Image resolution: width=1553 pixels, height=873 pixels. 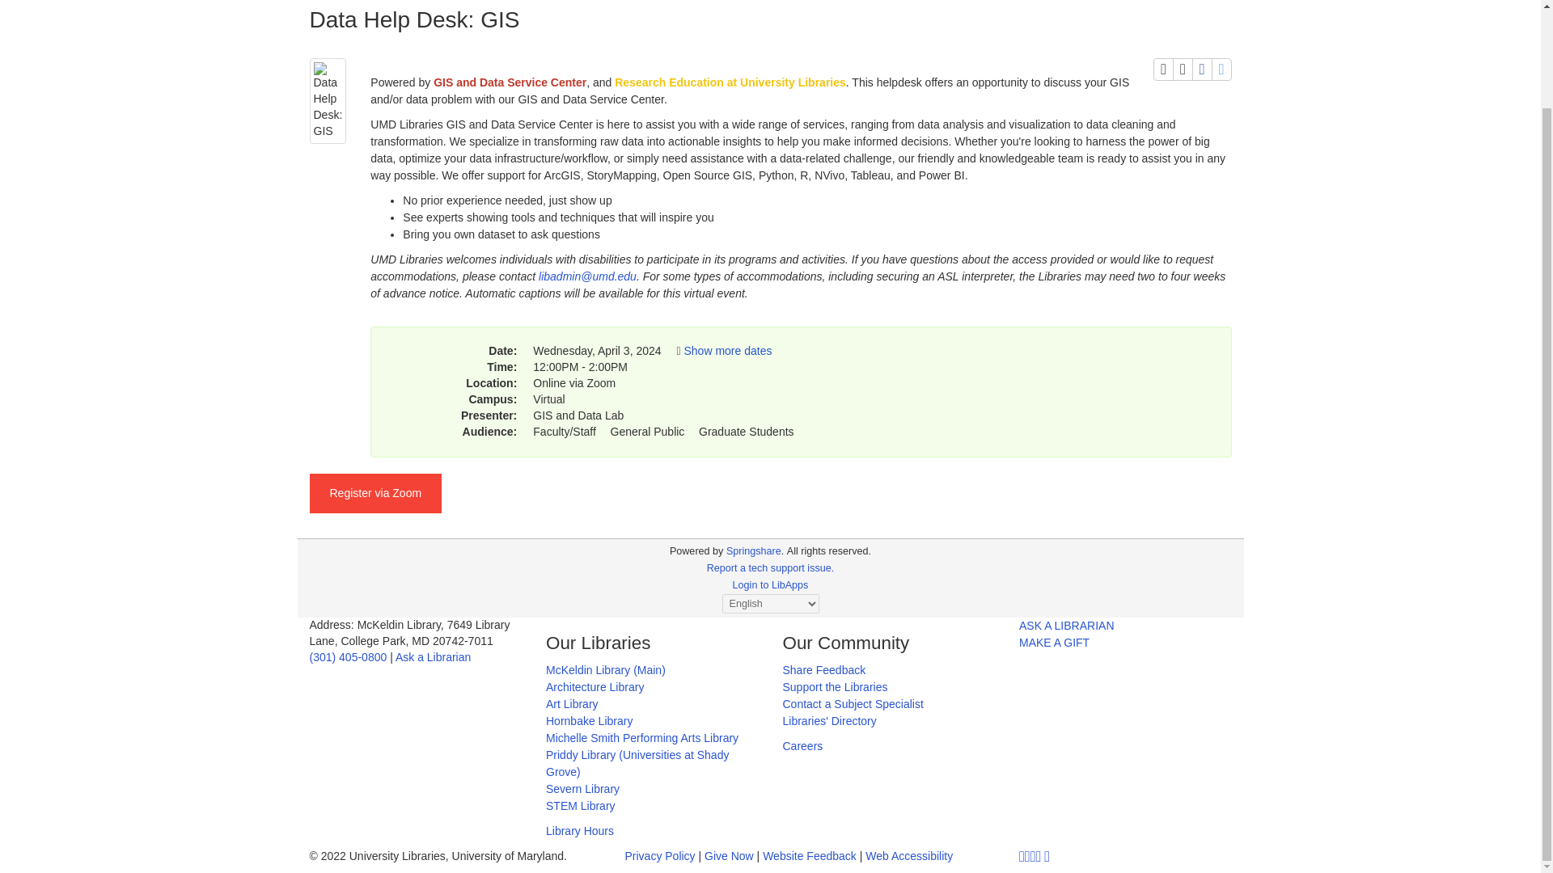 I want to click on Show more dates, so click(x=727, y=350).